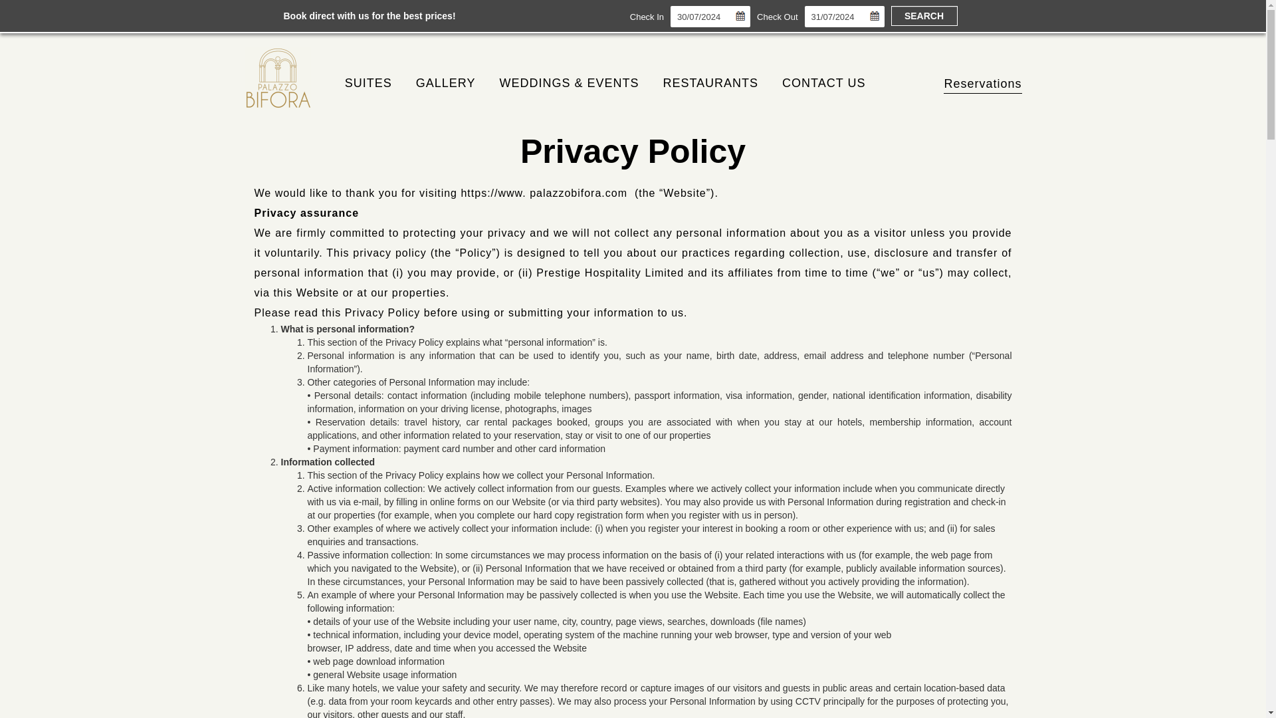  I want to click on SUITES, so click(368, 82).